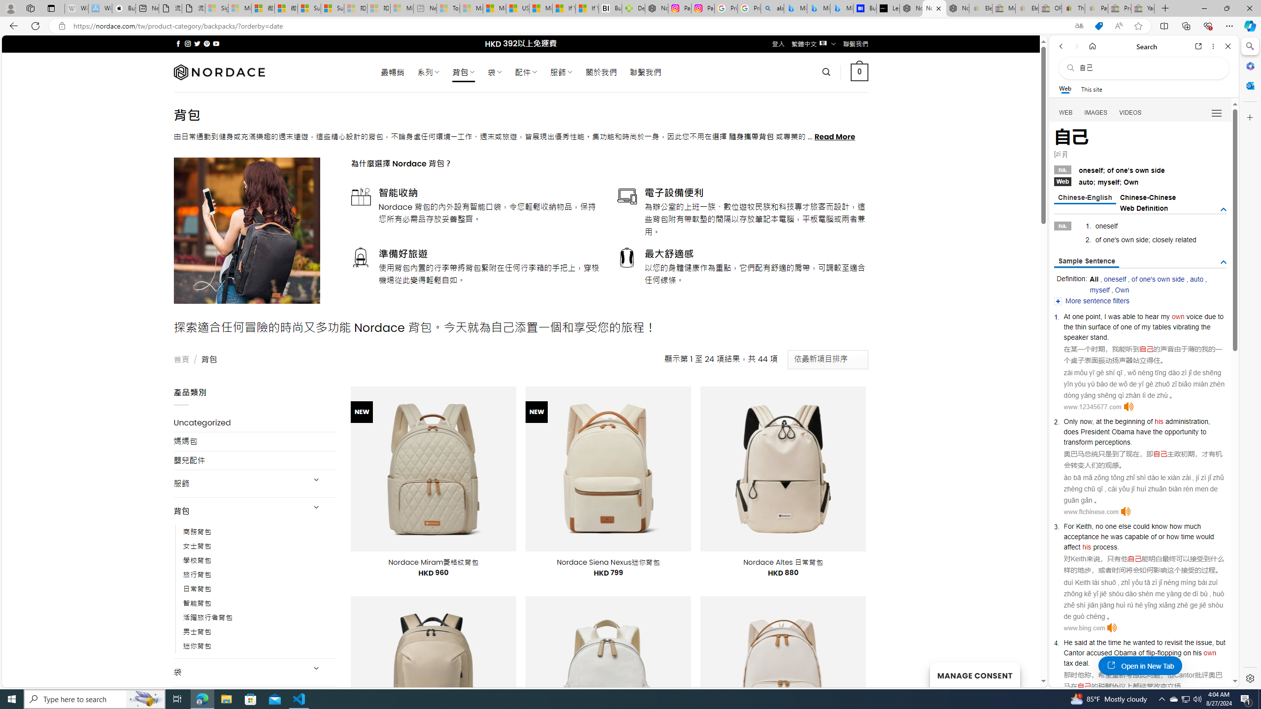 This screenshot has height=709, width=1261. Describe the element at coordinates (1092, 407) in the screenshot. I see `www.12345677.com` at that location.